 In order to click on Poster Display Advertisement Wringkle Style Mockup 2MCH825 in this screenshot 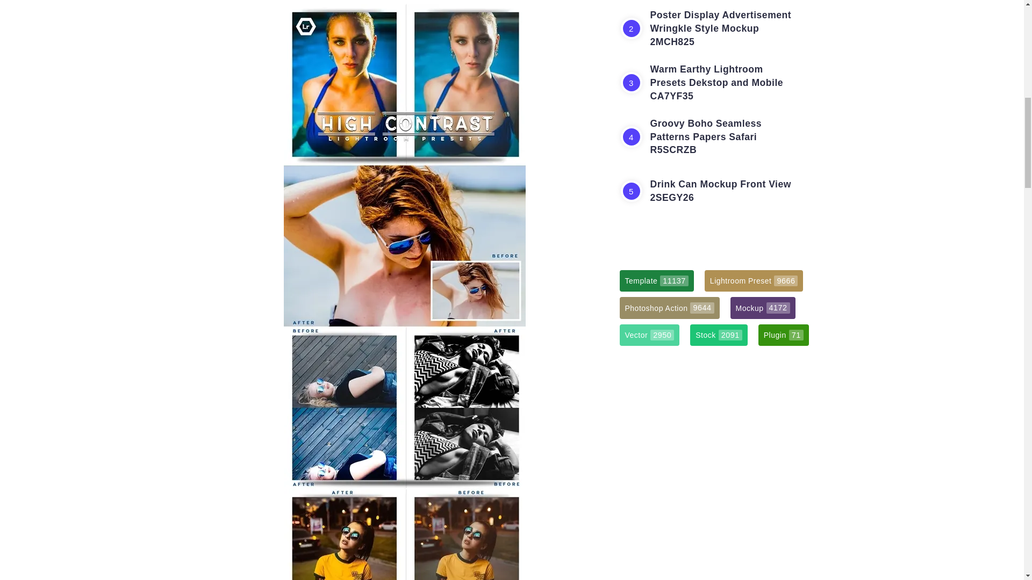, I will do `click(720, 28)`.